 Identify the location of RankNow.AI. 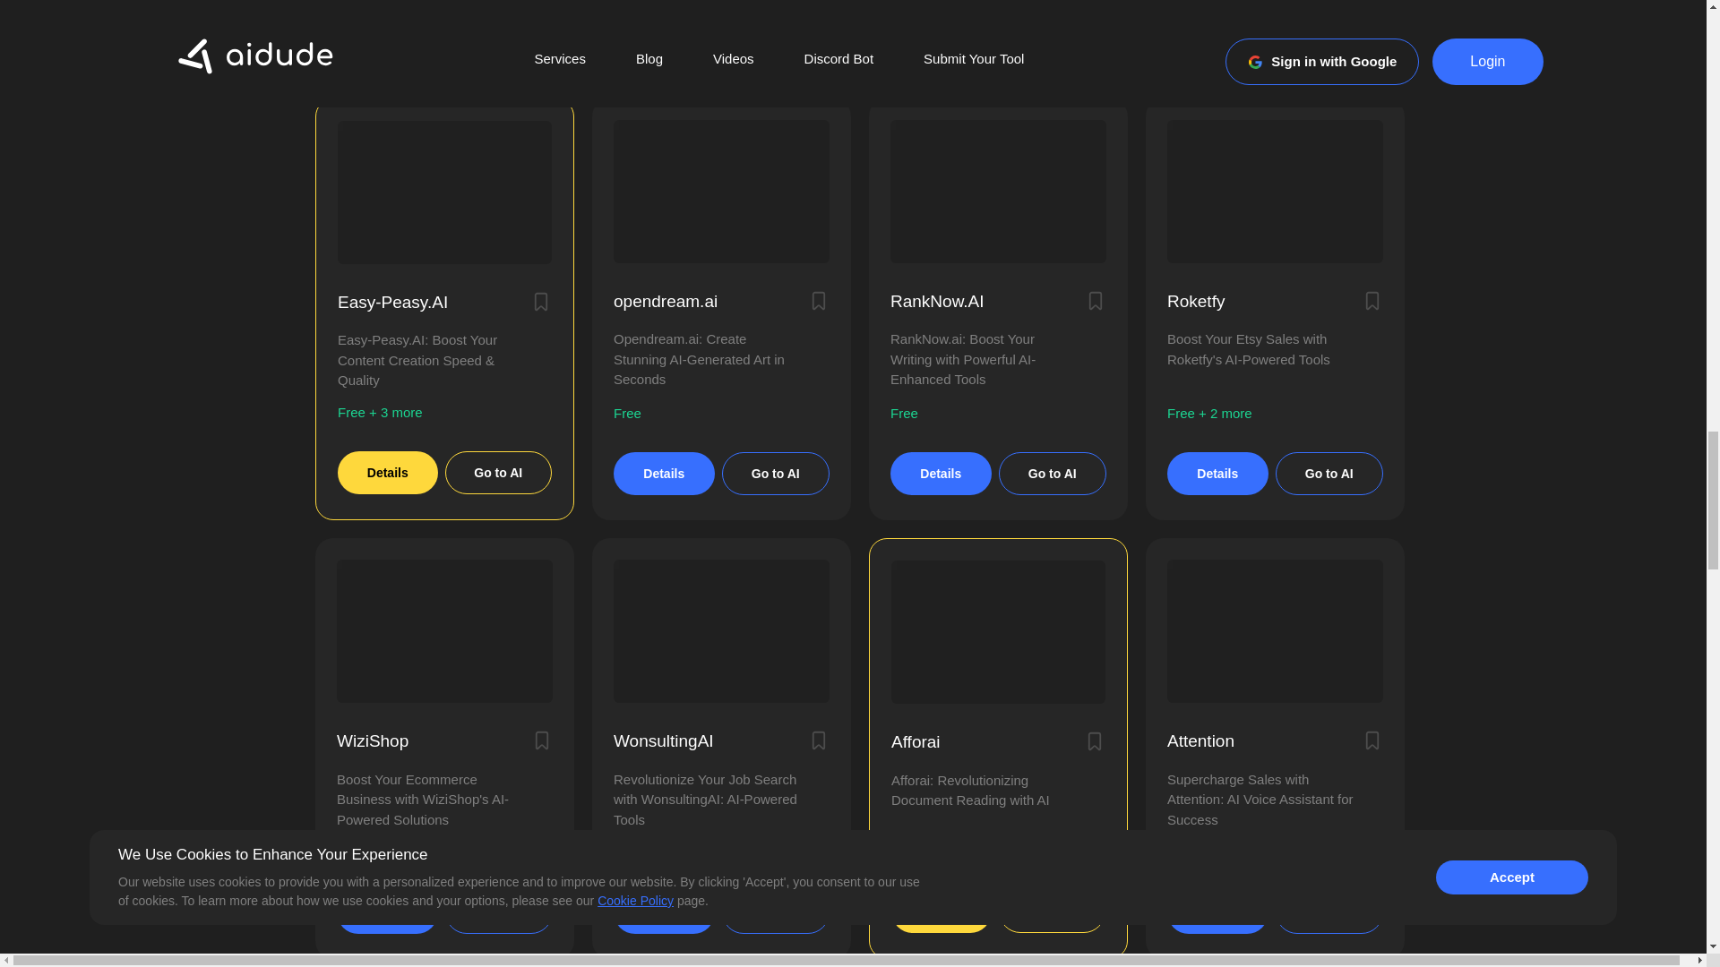
(937, 301).